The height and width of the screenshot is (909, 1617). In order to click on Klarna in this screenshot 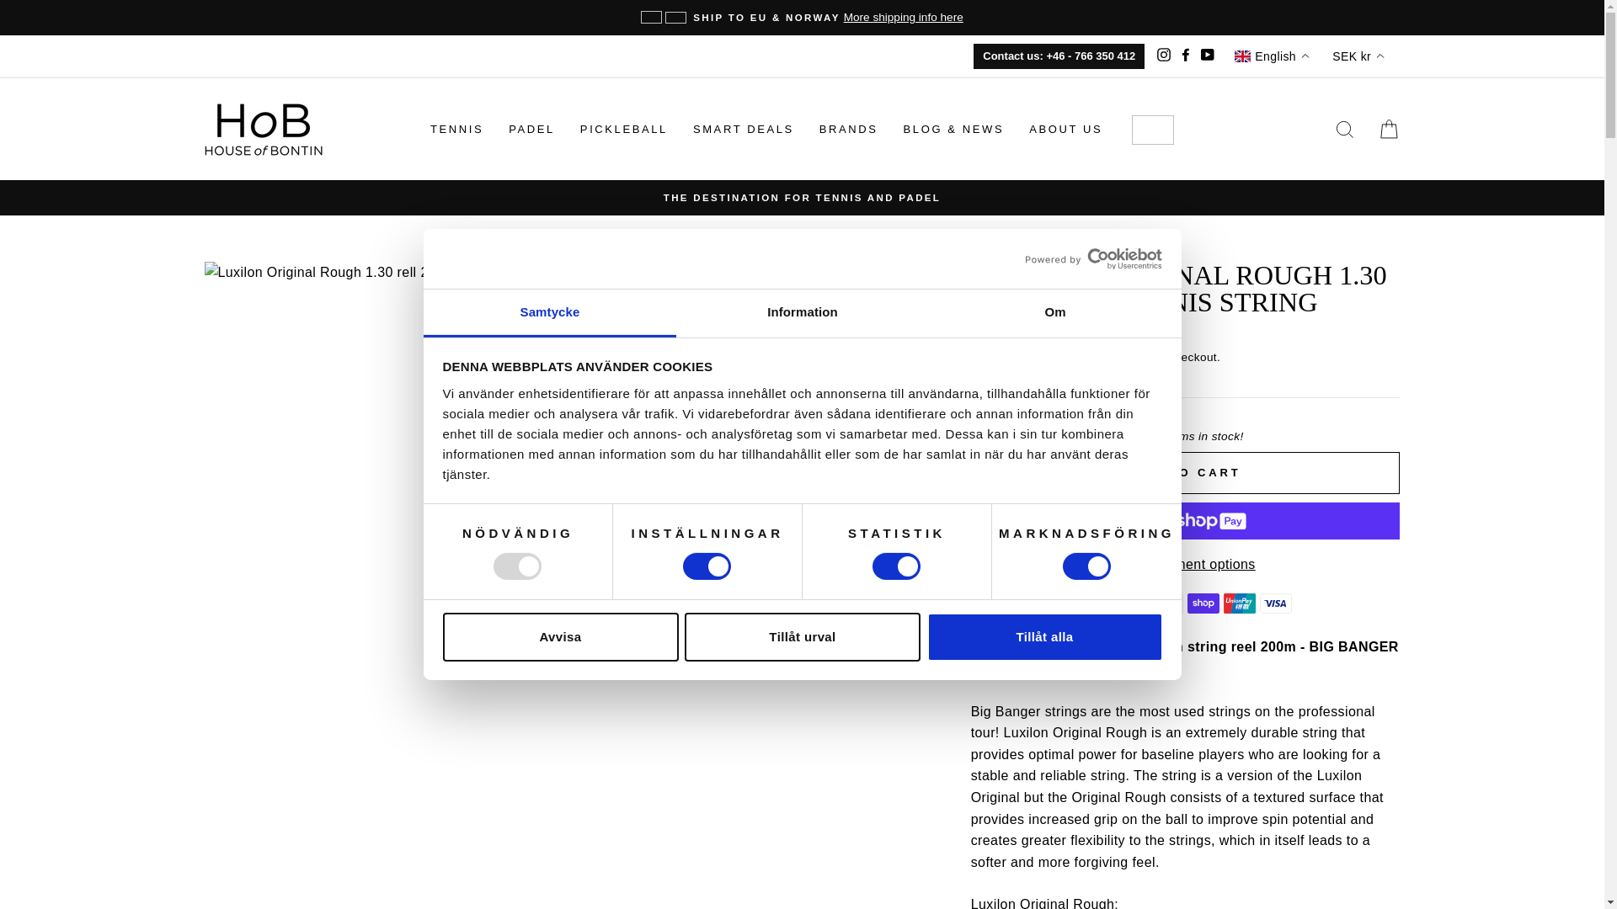, I will do `click(1059, 603)`.